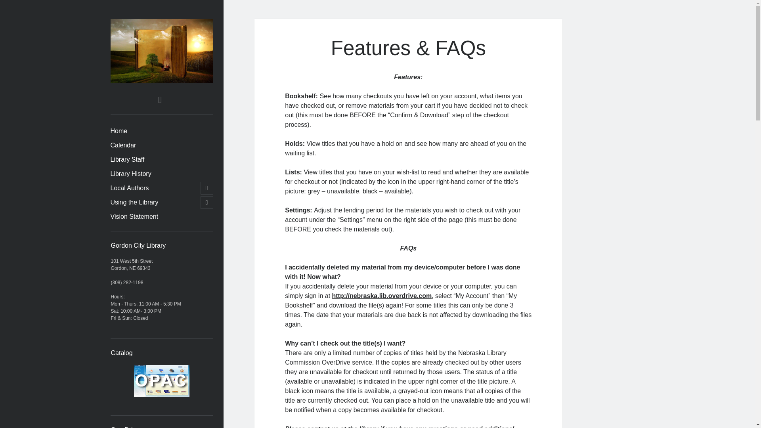  Describe the element at coordinates (134, 216) in the screenshot. I see `Vision Statement` at that location.